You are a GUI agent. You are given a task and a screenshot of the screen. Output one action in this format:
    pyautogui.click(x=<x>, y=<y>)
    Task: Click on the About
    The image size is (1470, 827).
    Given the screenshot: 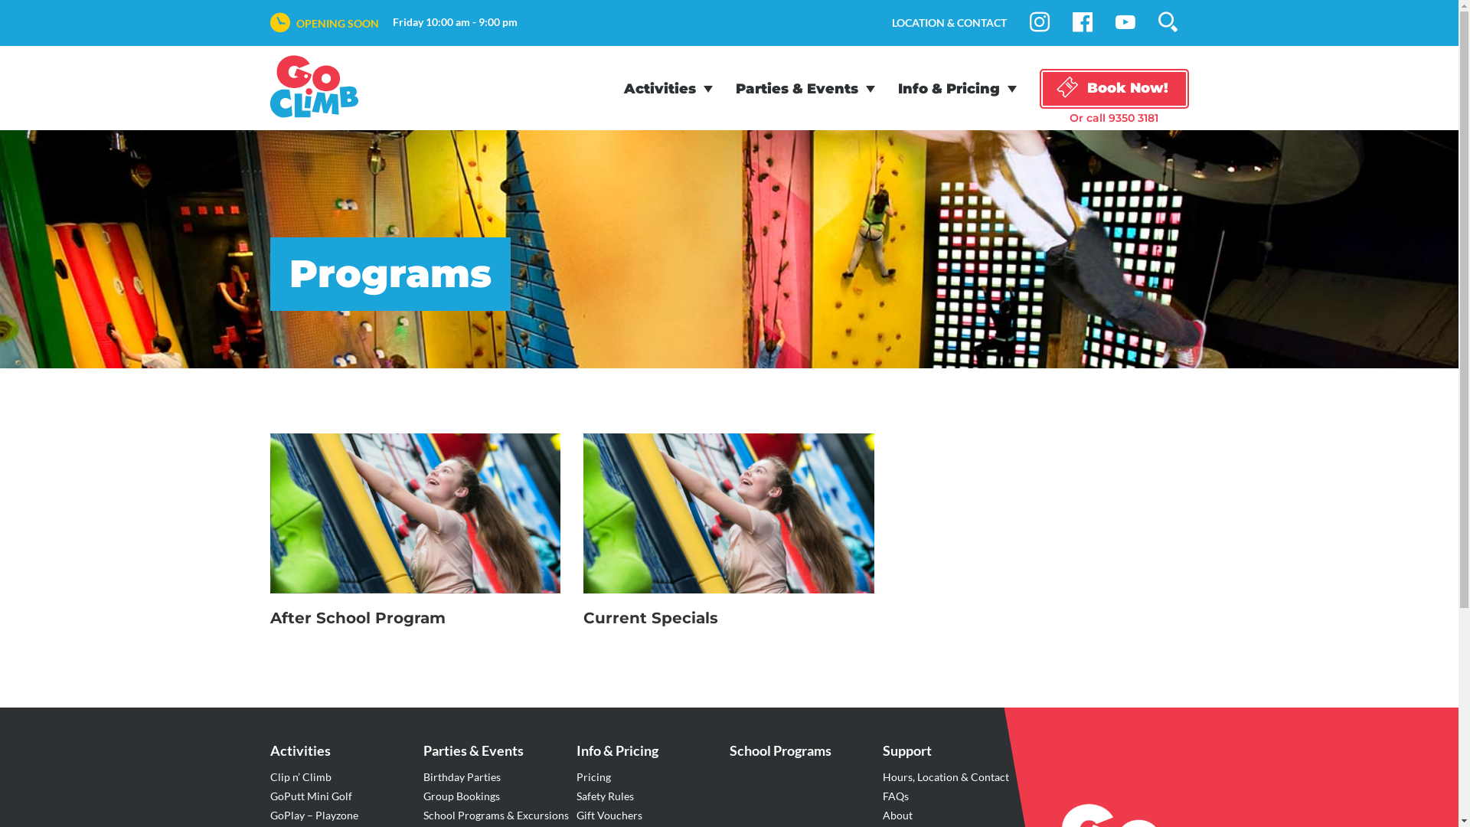 What is the action you would take?
    pyautogui.click(x=897, y=815)
    